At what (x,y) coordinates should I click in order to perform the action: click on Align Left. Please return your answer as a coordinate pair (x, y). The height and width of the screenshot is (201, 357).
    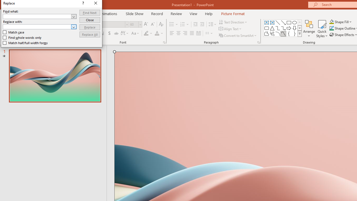
    Looking at the image, I should click on (172, 33).